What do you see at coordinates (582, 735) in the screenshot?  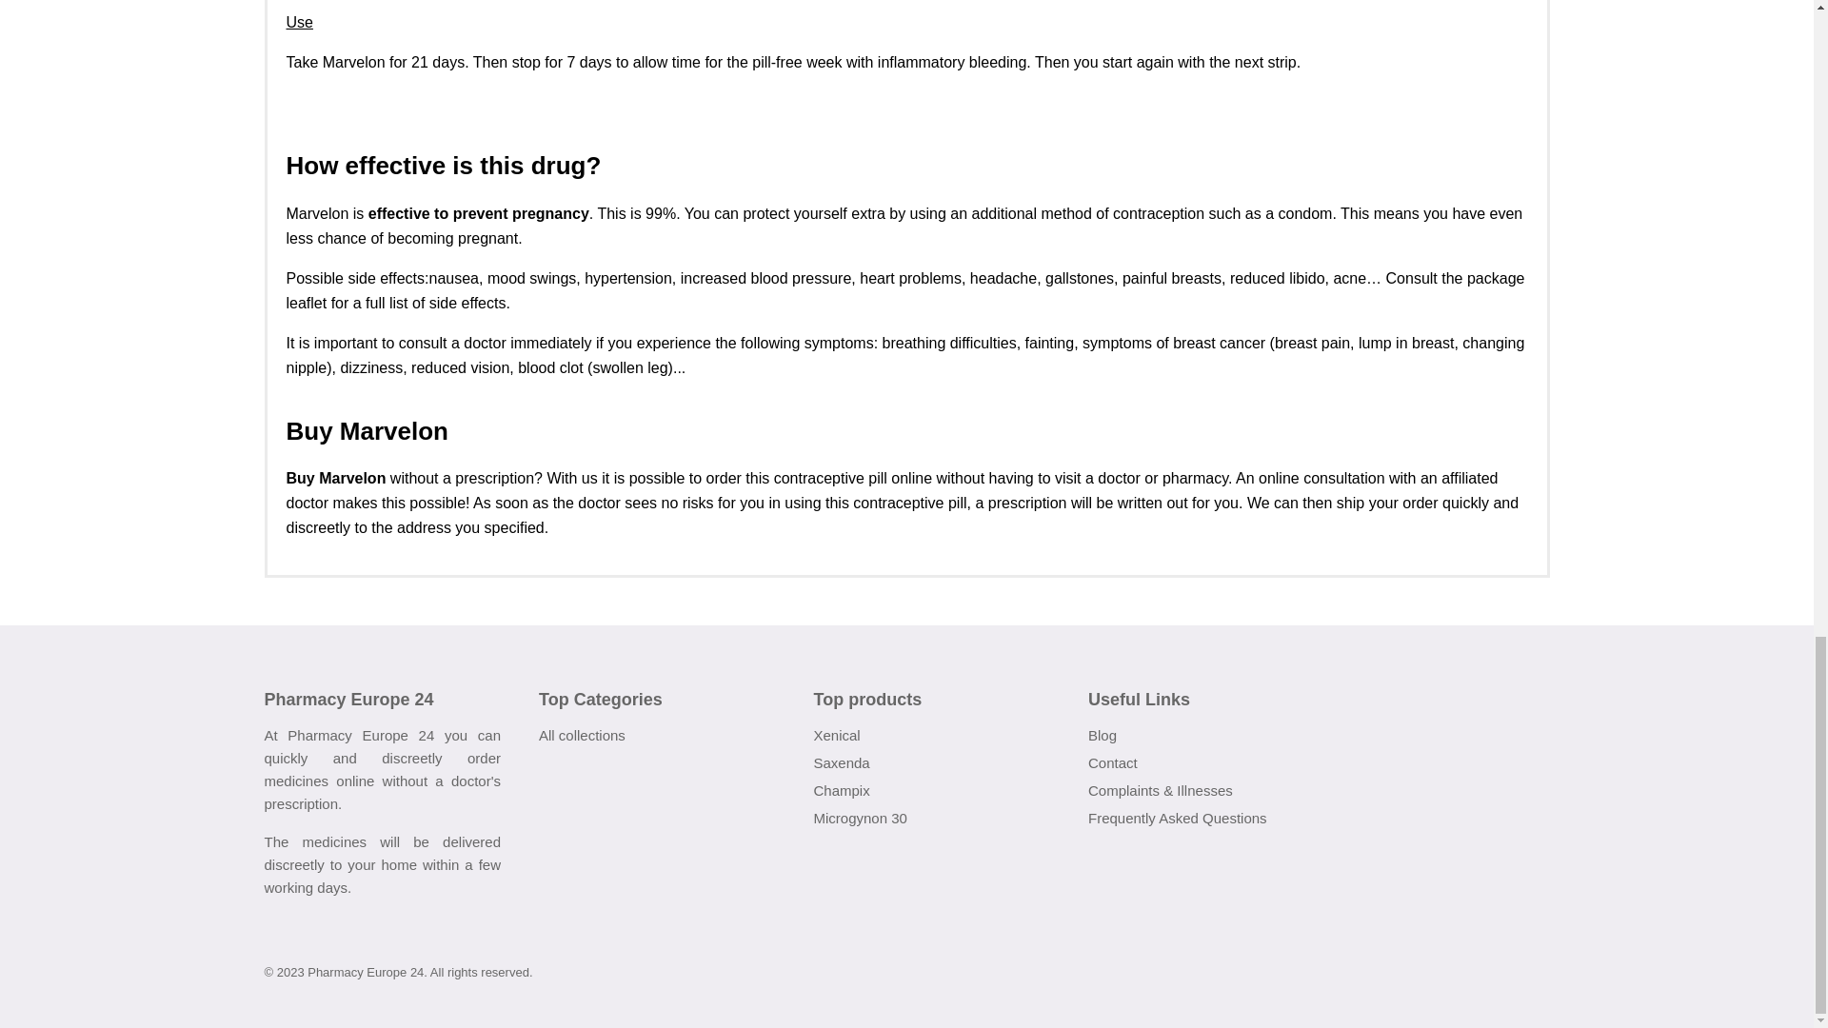 I see `All collections` at bounding box center [582, 735].